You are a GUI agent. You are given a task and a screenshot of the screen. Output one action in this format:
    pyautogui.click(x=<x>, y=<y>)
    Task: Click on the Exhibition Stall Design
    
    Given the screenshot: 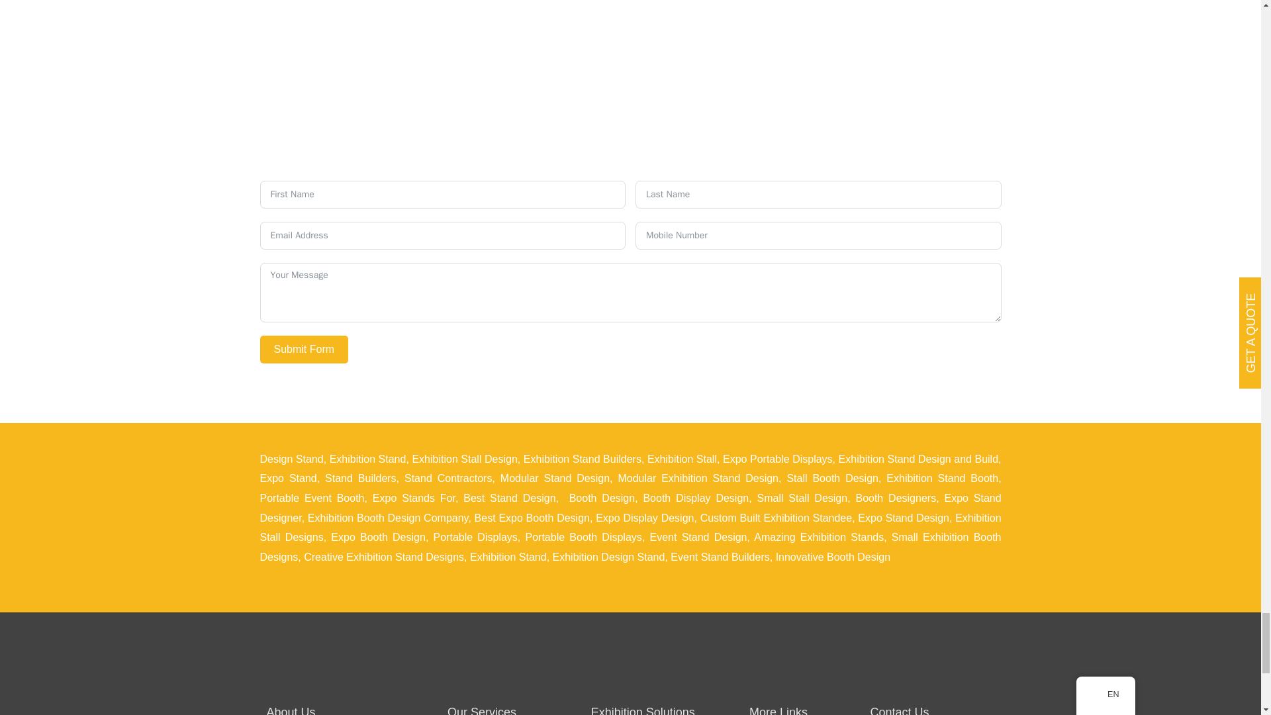 What is the action you would take?
    pyautogui.click(x=465, y=459)
    